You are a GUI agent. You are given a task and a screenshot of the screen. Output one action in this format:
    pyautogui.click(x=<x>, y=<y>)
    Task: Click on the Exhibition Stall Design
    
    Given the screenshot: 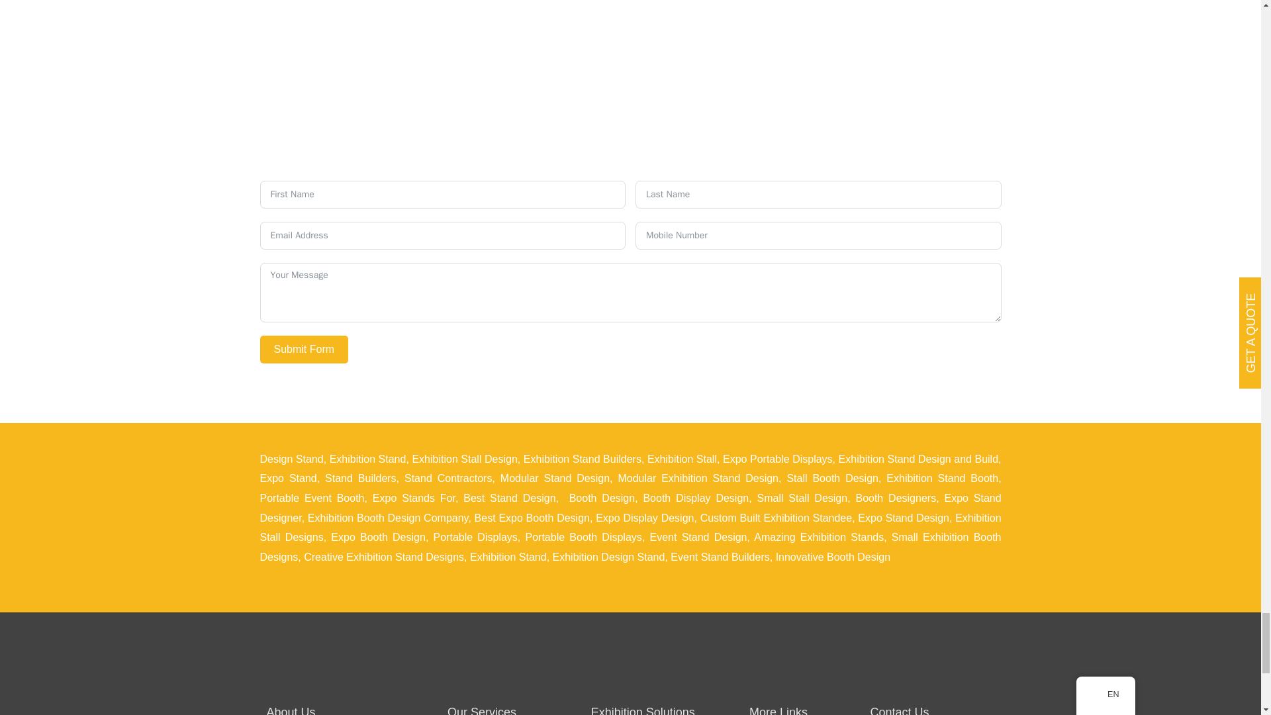 What is the action you would take?
    pyautogui.click(x=465, y=459)
    